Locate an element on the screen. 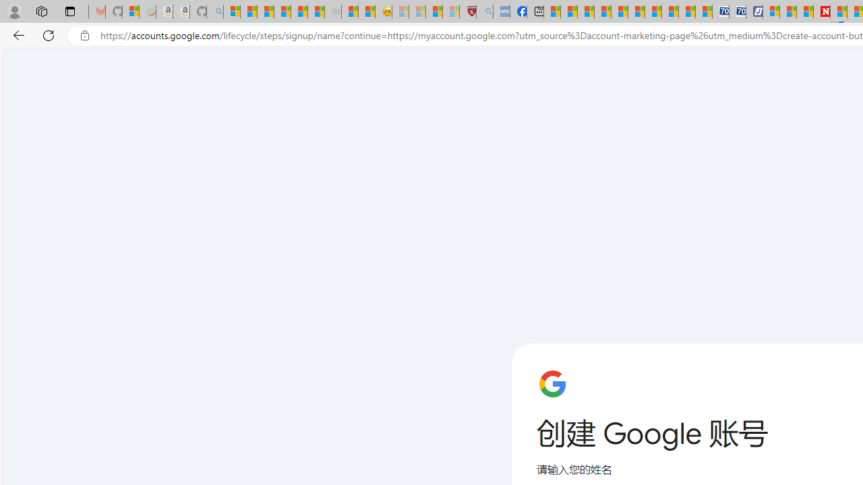 The height and width of the screenshot is (485, 863). Cheap Hotels - Save70.com is located at coordinates (737, 12).